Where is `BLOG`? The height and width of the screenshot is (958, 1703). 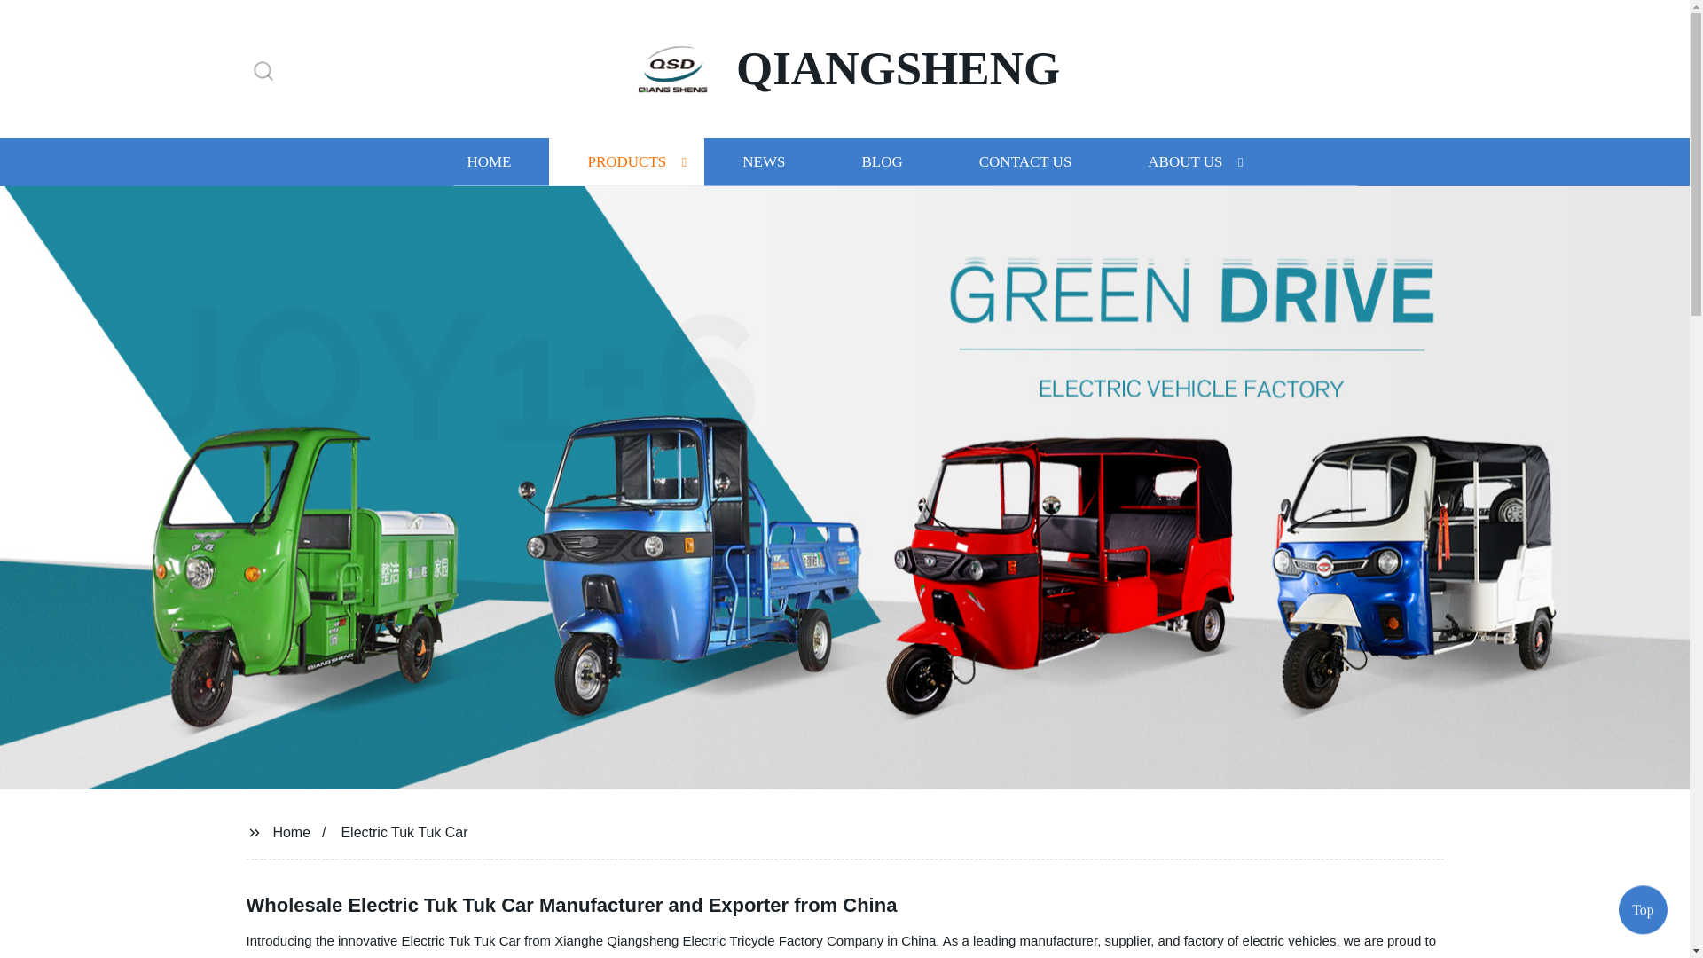 BLOG is located at coordinates (881, 161).